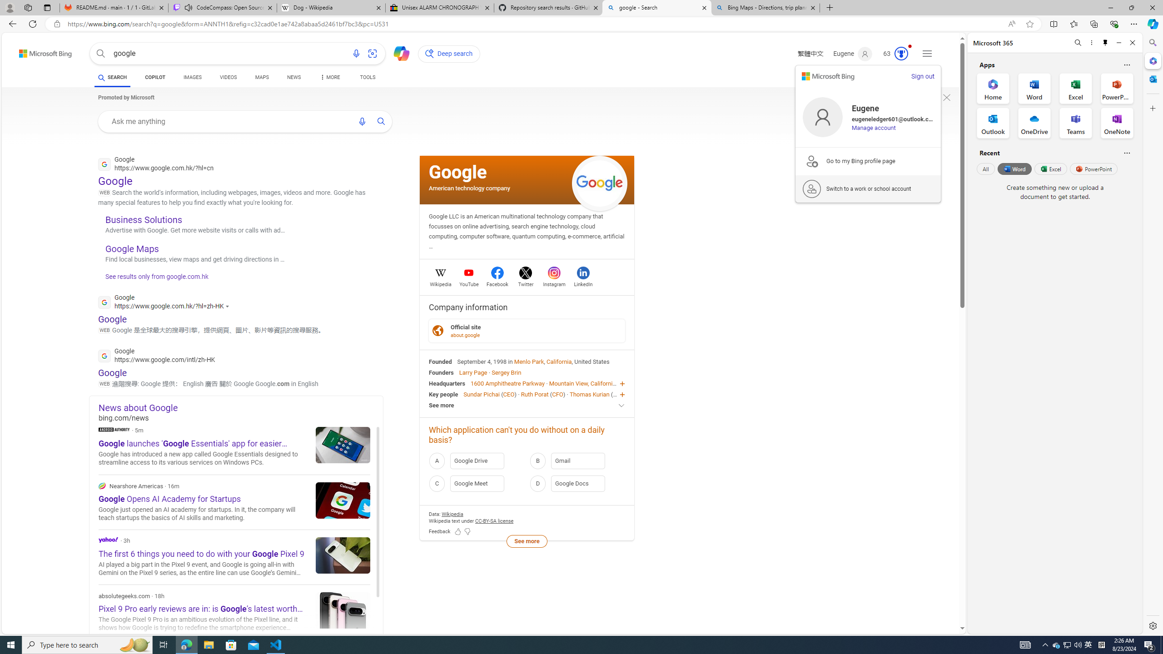  I want to click on VIDEOS, so click(228, 77).